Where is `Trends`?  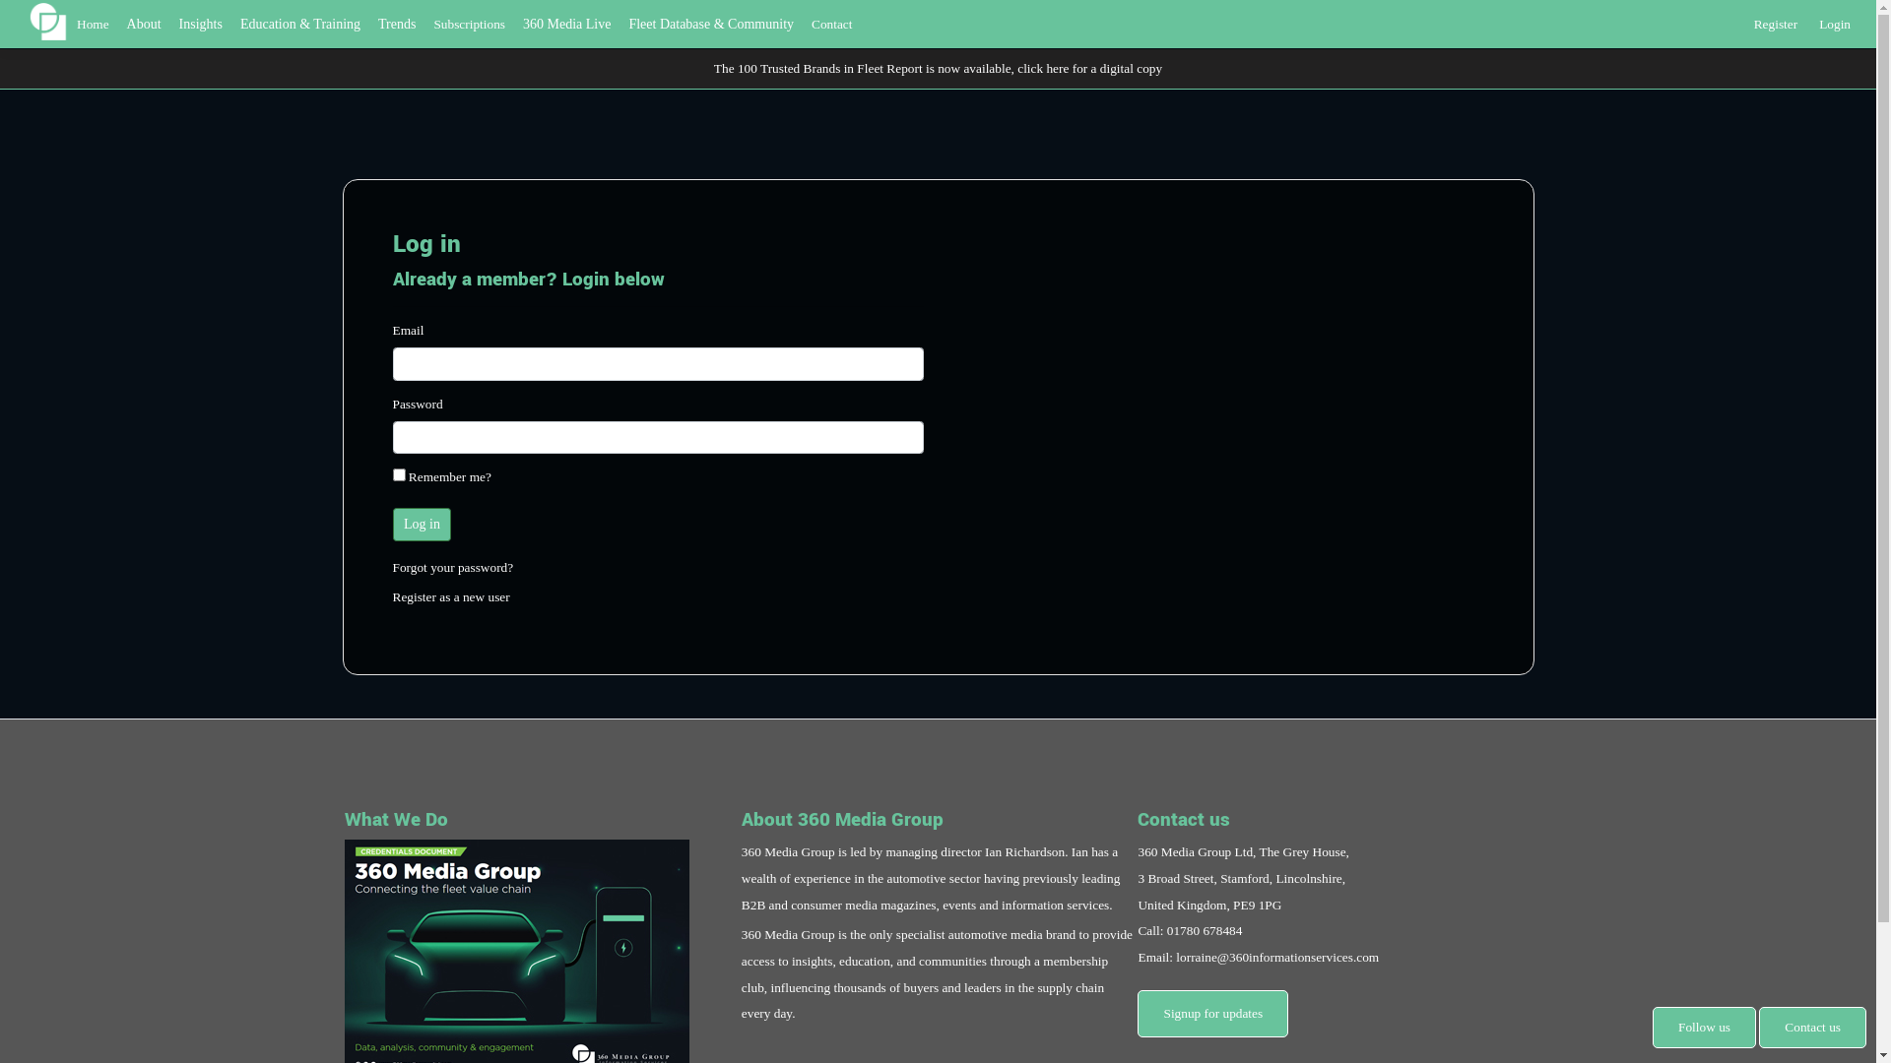 Trends is located at coordinates (397, 24).